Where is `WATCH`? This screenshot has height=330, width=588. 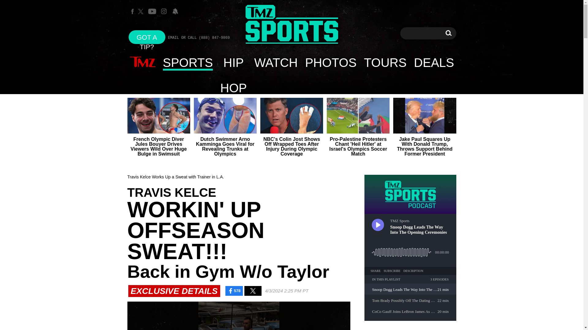 WATCH is located at coordinates (233, 62).